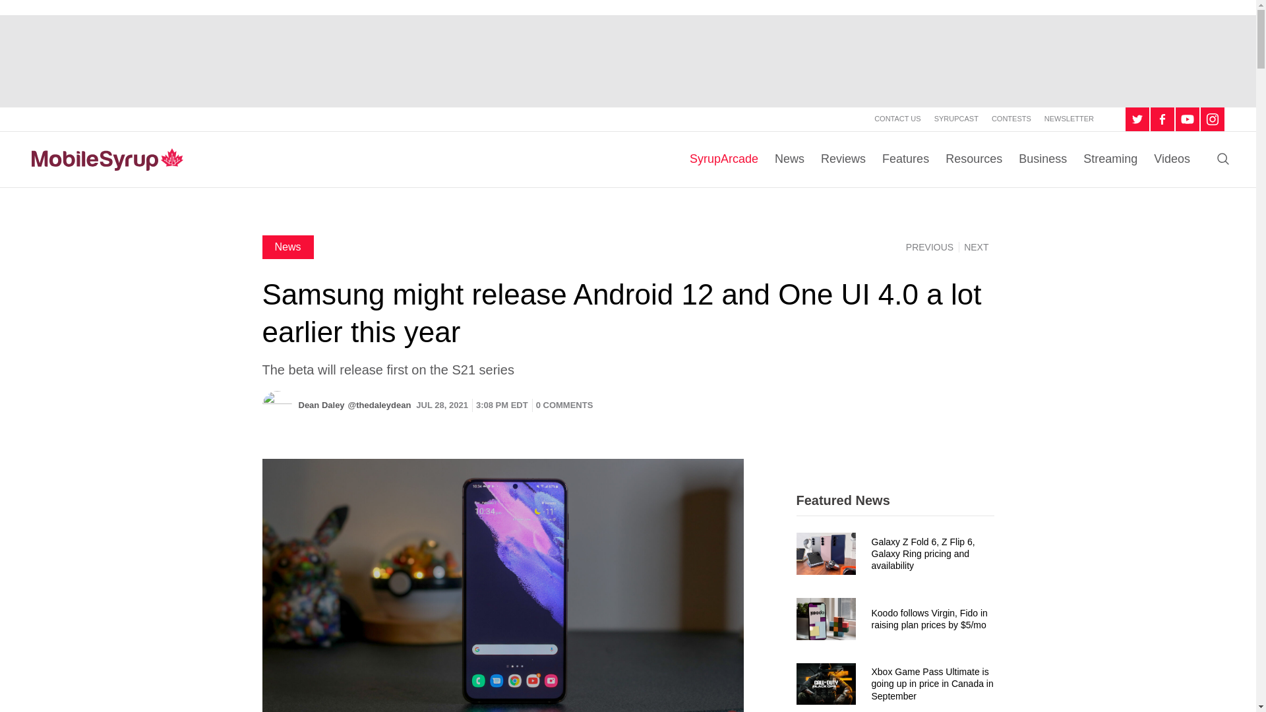  What do you see at coordinates (898, 118) in the screenshot?
I see `CONTACT US` at bounding box center [898, 118].